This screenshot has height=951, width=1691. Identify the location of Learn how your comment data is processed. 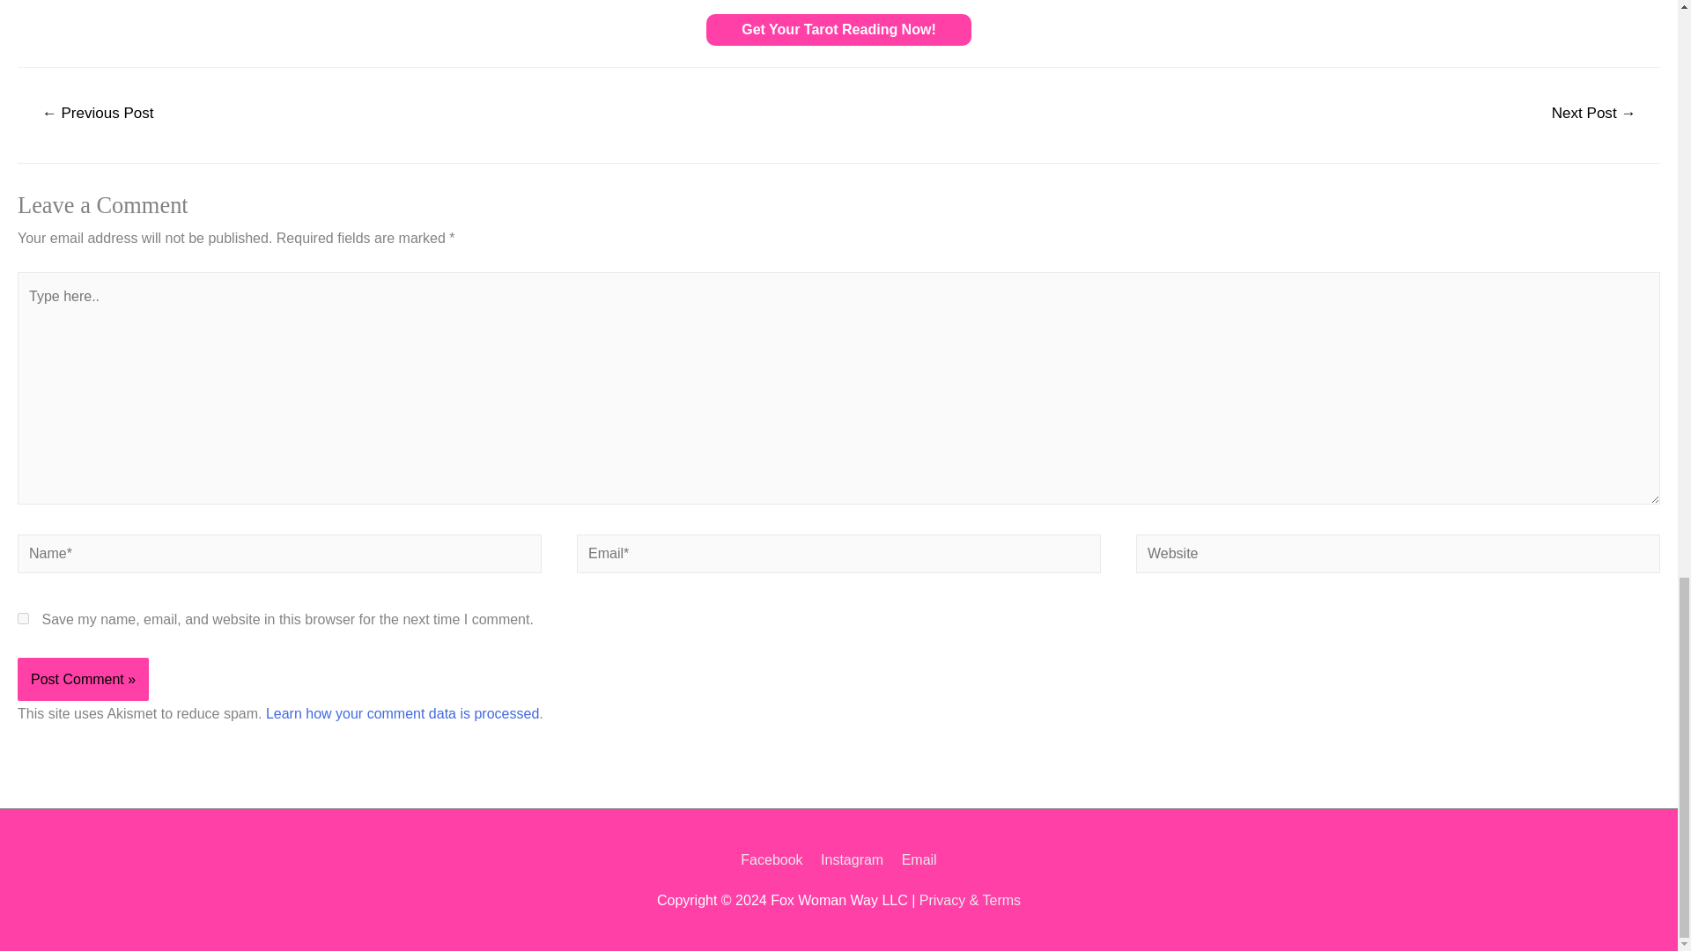
(402, 713).